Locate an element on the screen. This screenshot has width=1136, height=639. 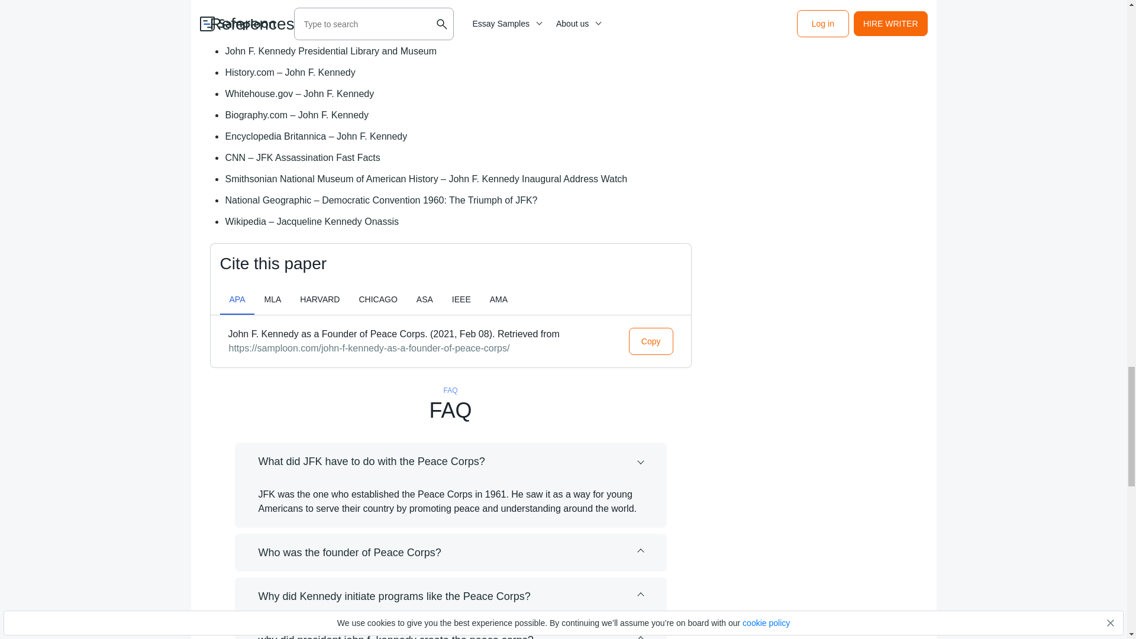
John F. Kennedy Presidential Library and Museum is located at coordinates (331, 51).